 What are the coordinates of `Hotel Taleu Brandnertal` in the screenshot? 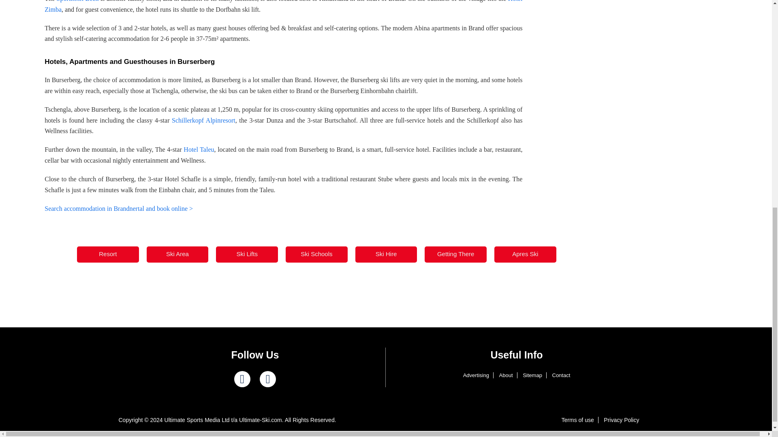 It's located at (199, 149).